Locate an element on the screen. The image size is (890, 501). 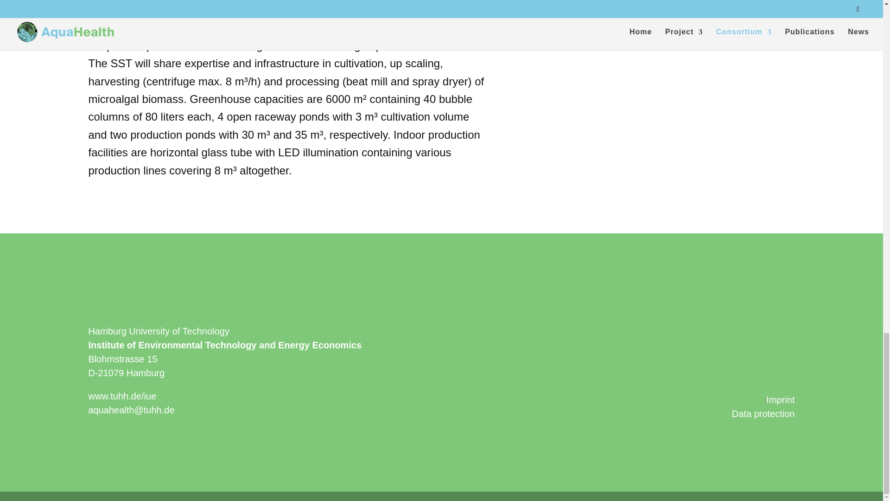
Data protection is located at coordinates (763, 414).